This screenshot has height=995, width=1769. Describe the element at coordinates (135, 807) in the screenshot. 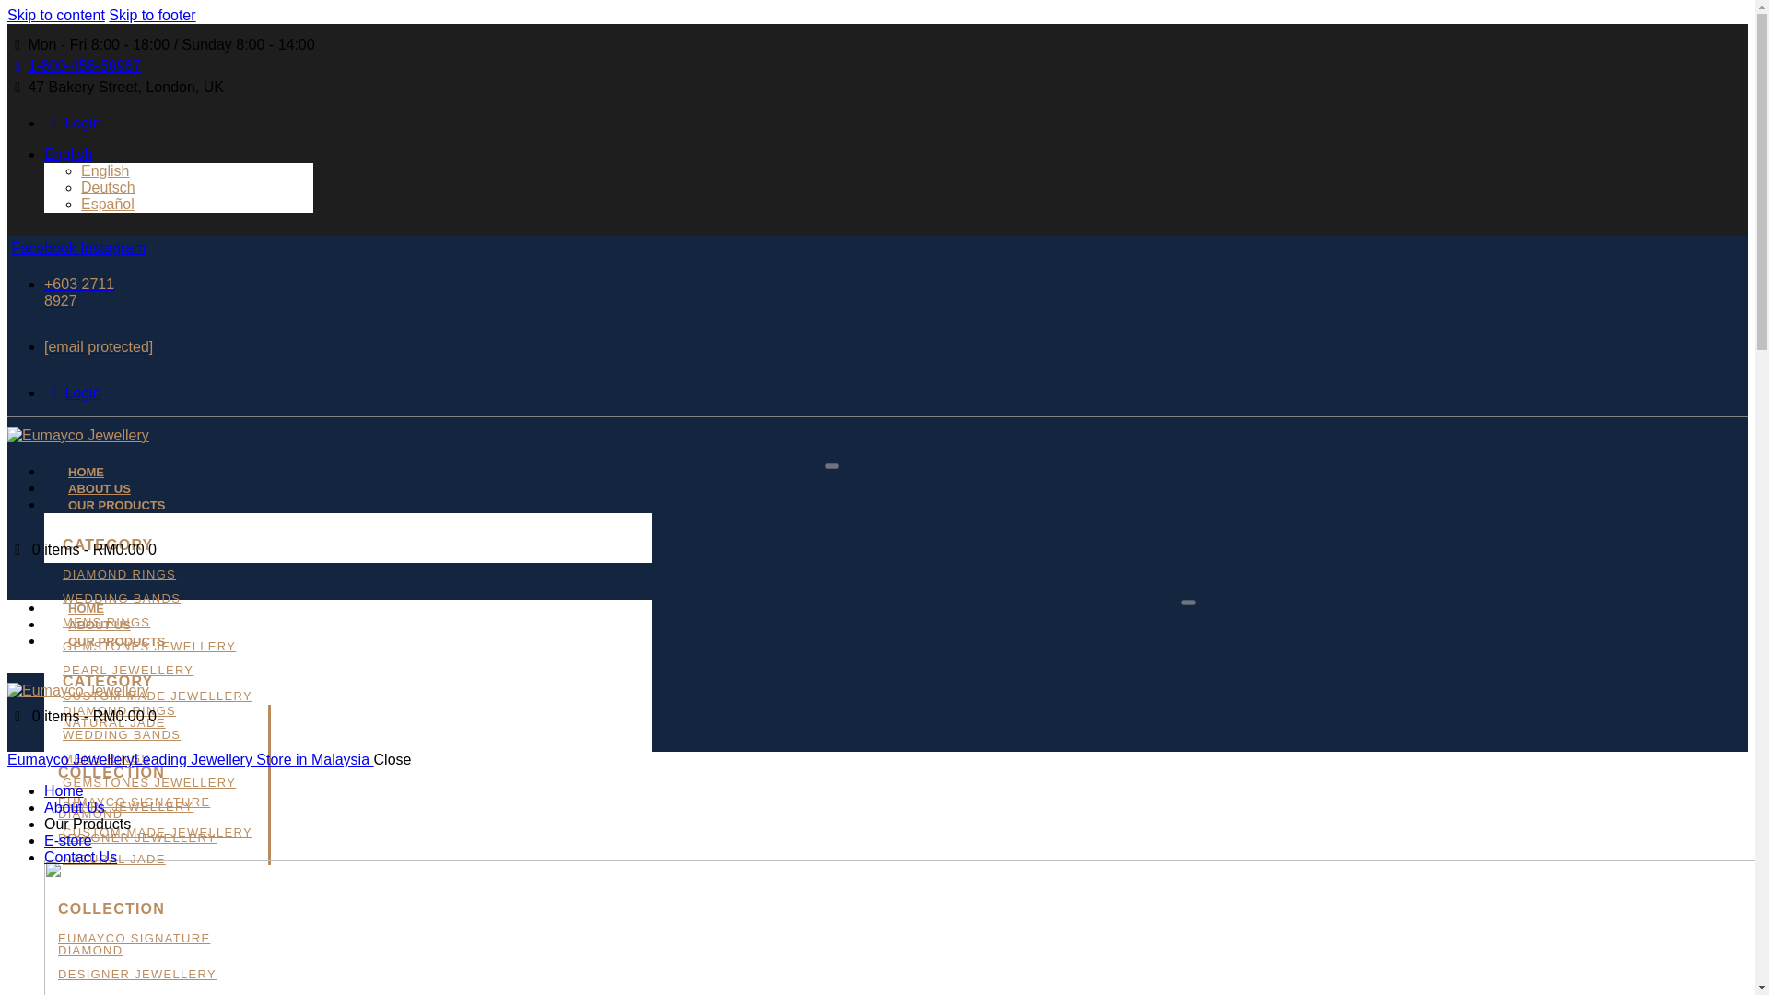

I see `EUMAYCO SIGNATURE DIAMOND` at that location.